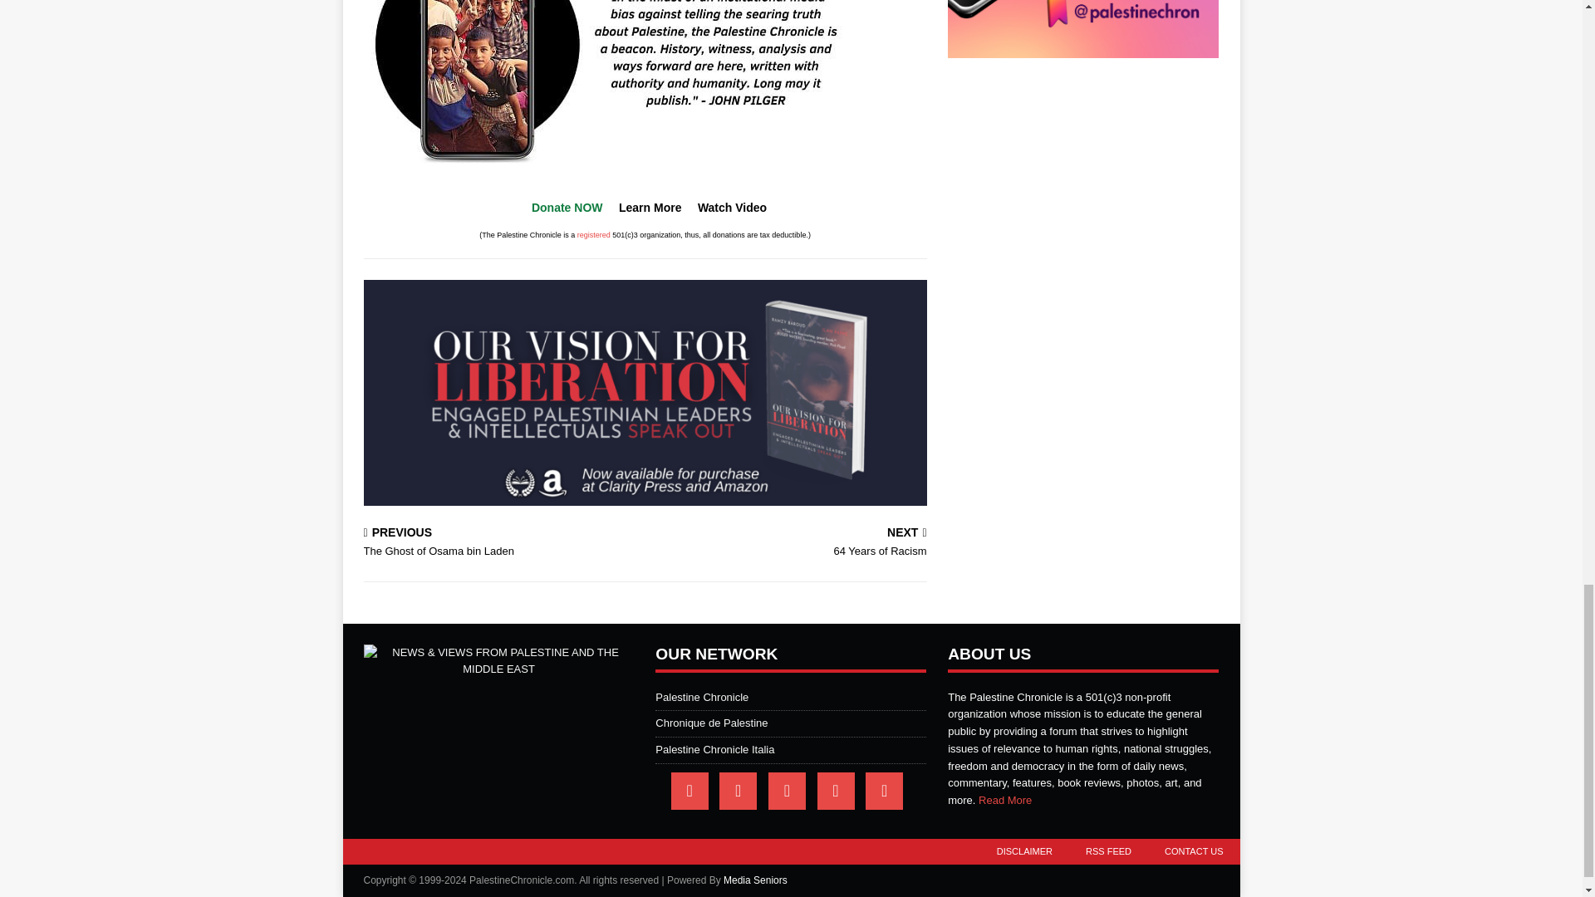 This screenshot has width=1595, height=897. I want to click on Watch Video, so click(733, 208).